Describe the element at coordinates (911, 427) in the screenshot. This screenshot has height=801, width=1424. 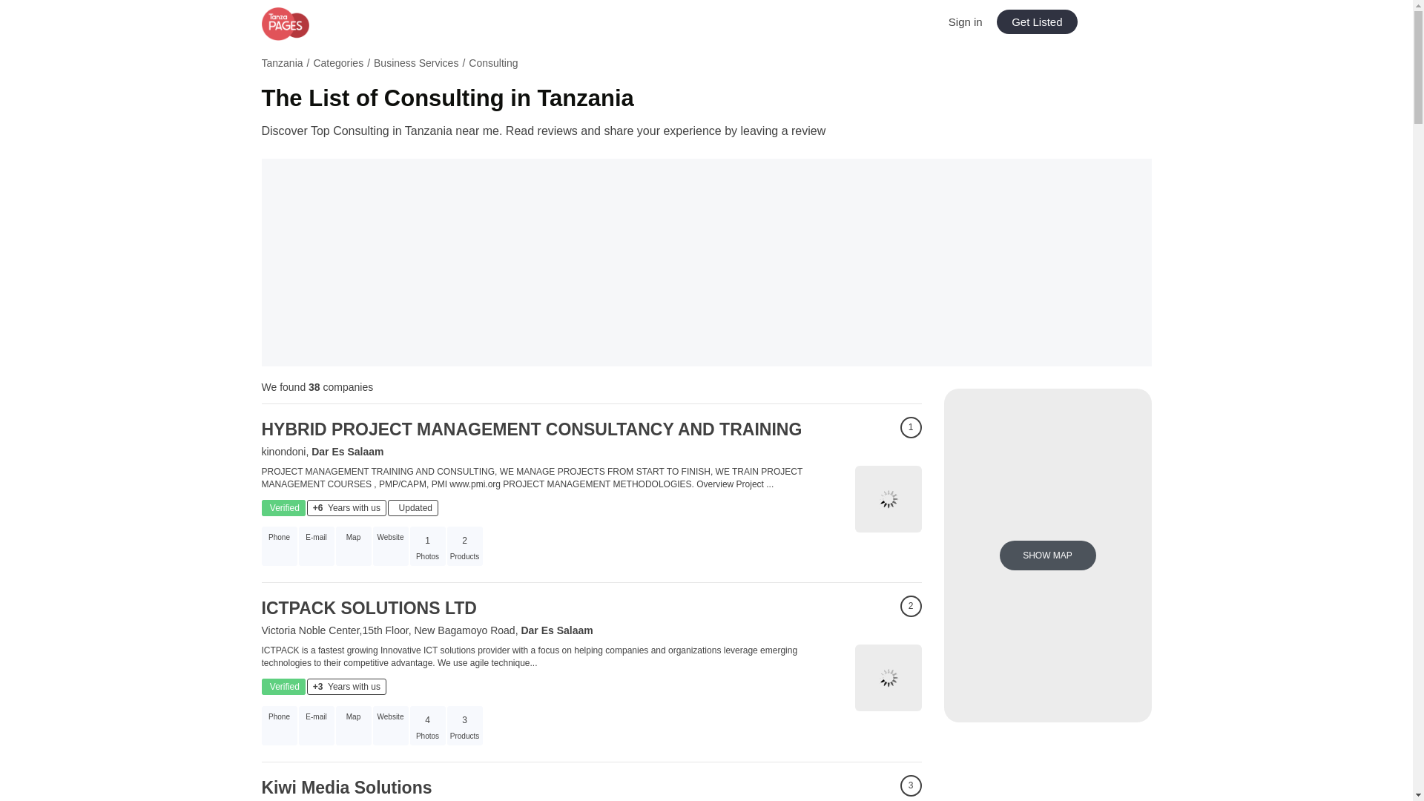
I see `1` at that location.